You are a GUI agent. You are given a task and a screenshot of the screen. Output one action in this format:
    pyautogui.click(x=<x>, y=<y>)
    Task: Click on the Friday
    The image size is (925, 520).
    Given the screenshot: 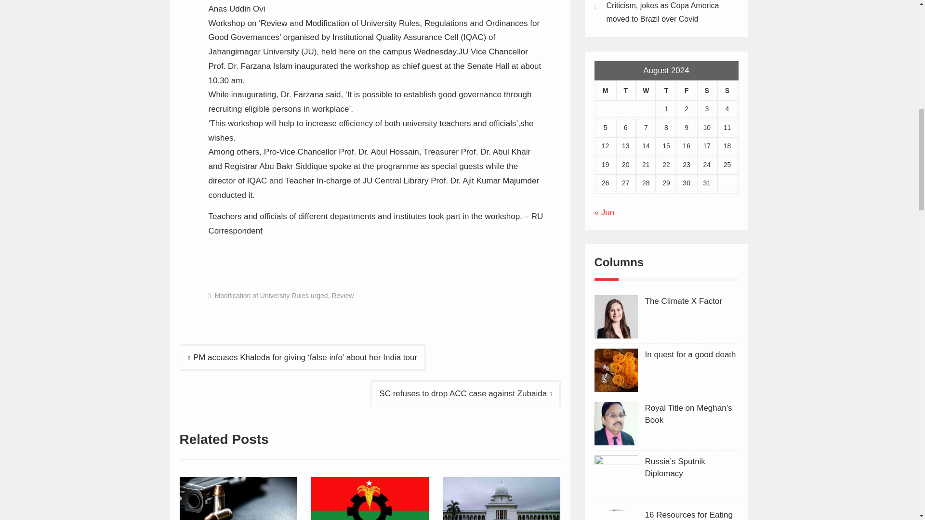 What is the action you would take?
    pyautogui.click(x=686, y=91)
    